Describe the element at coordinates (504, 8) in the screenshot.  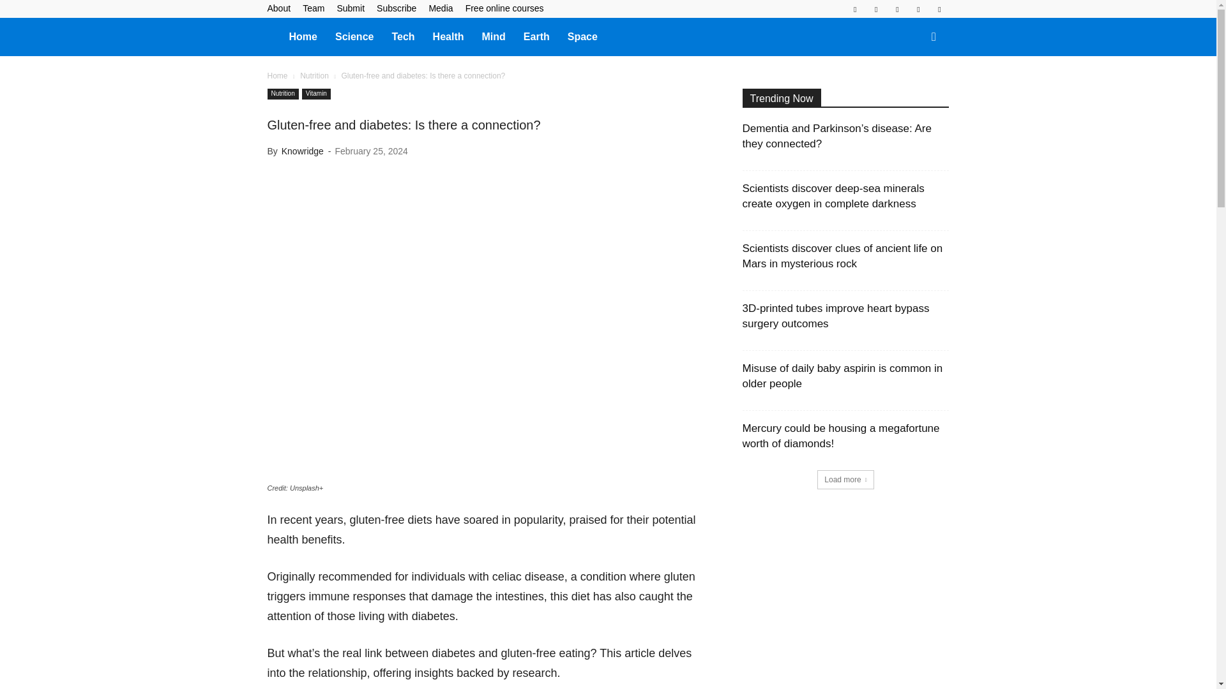
I see `Free online courses` at that location.